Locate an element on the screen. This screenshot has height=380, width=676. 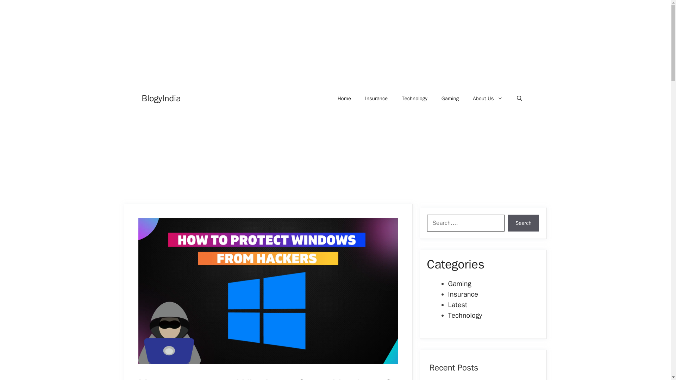
Latest is located at coordinates (457, 305).